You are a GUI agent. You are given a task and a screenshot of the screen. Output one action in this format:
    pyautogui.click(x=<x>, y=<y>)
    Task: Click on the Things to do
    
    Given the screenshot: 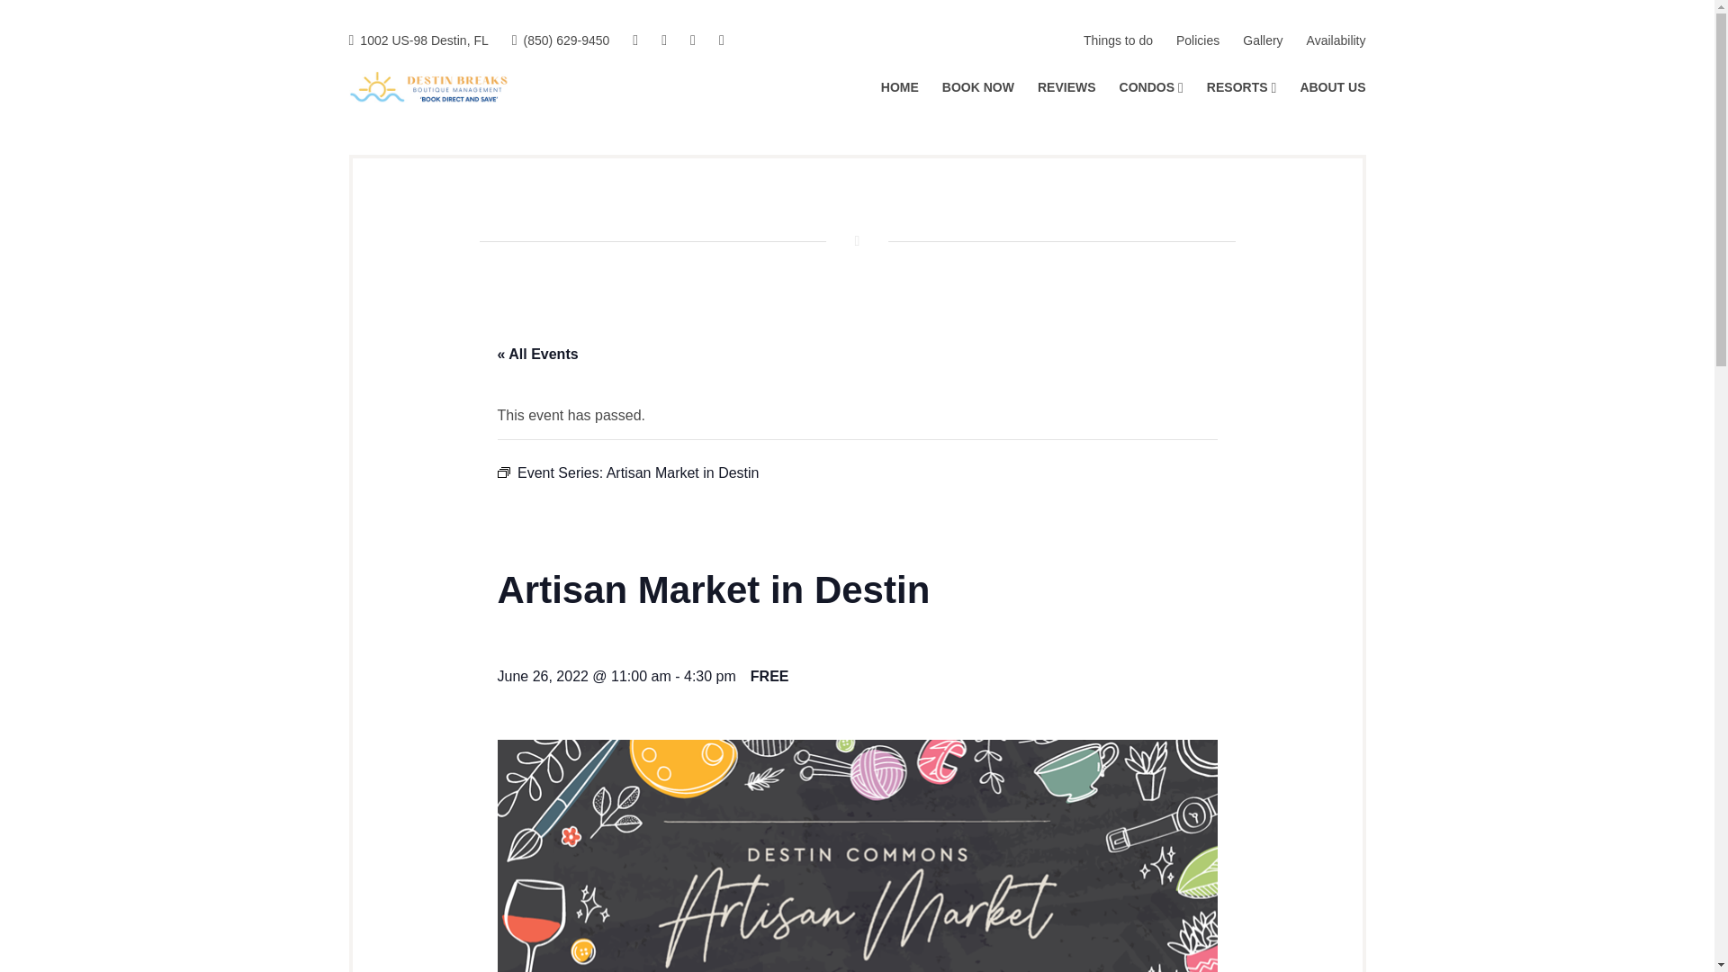 What is the action you would take?
    pyautogui.click(x=1118, y=41)
    